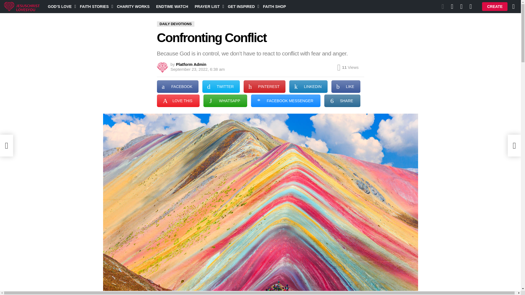 This screenshot has width=525, height=295. Describe the element at coordinates (242, 6) in the screenshot. I see `GET INSPIRED` at that location.